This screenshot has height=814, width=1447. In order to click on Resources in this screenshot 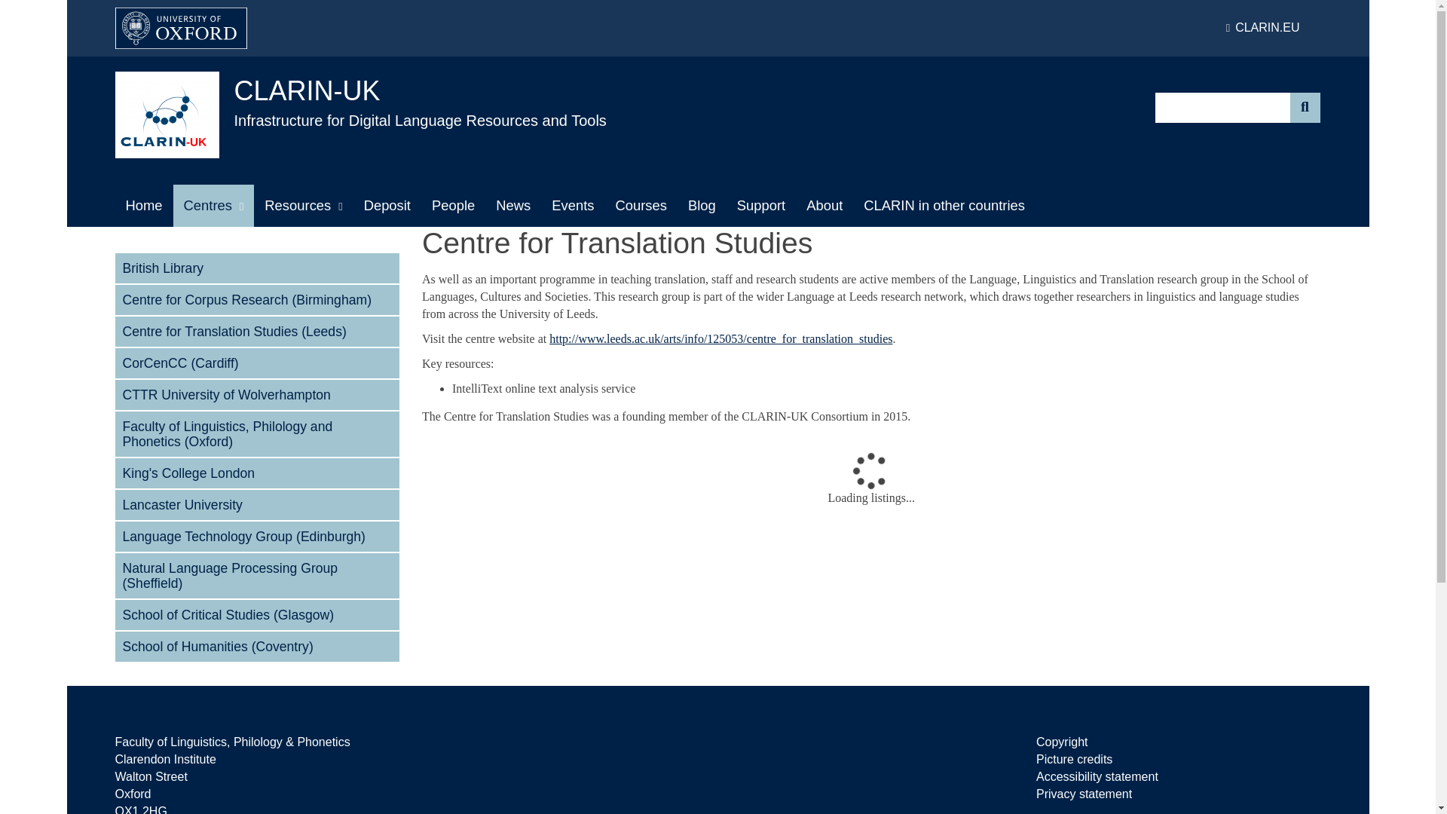, I will do `click(303, 206)`.